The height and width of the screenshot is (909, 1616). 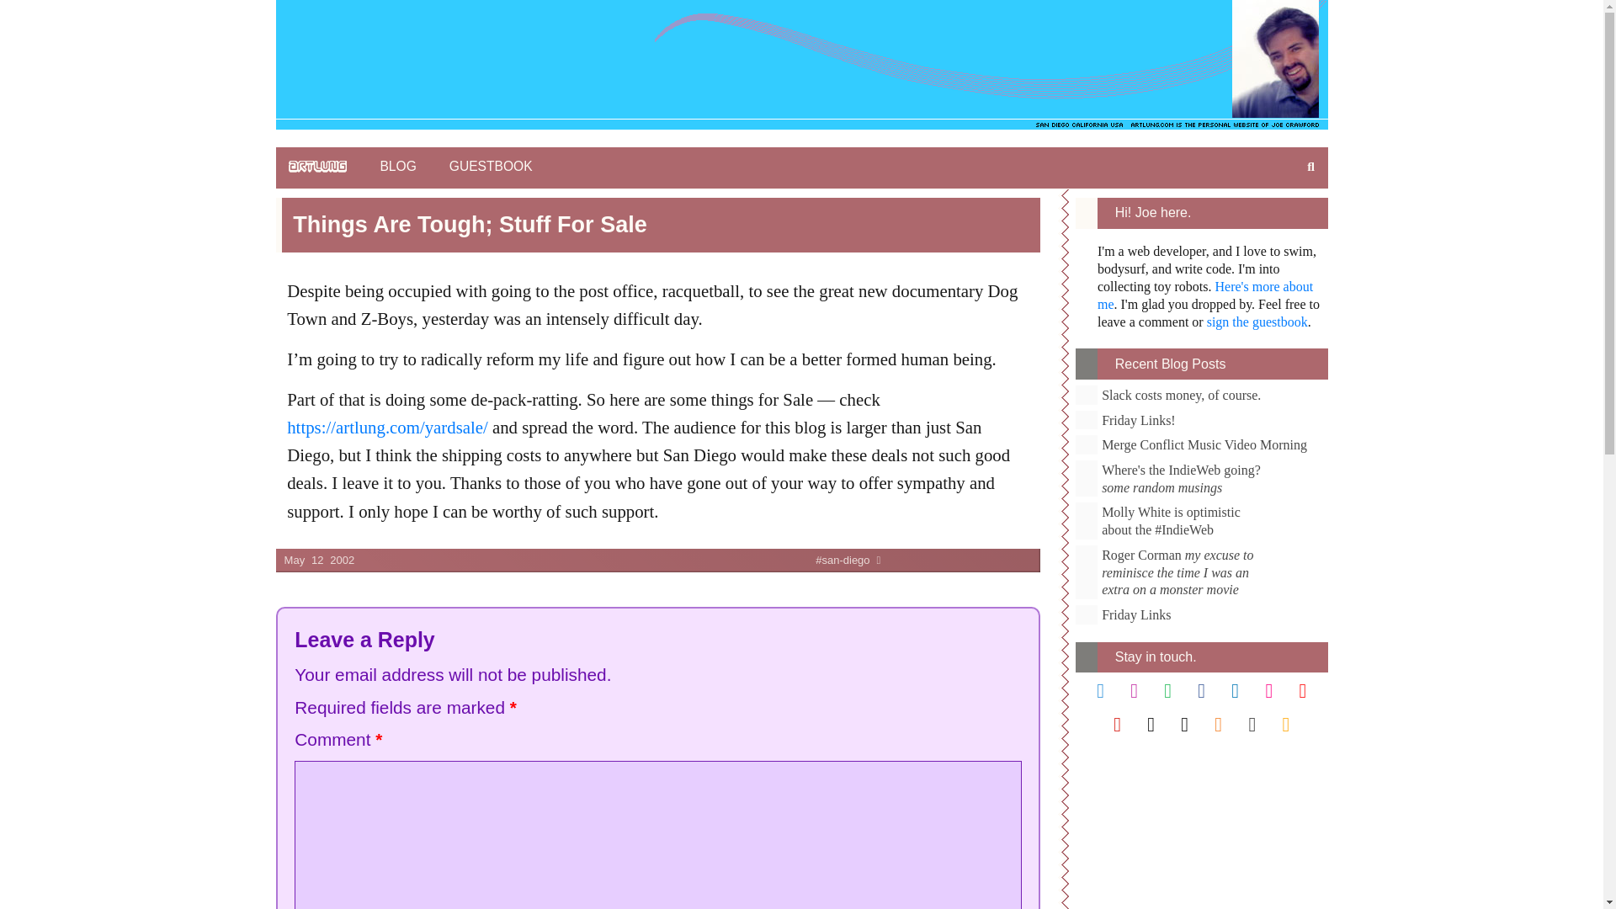 I want to click on BLOG, so click(x=397, y=167).